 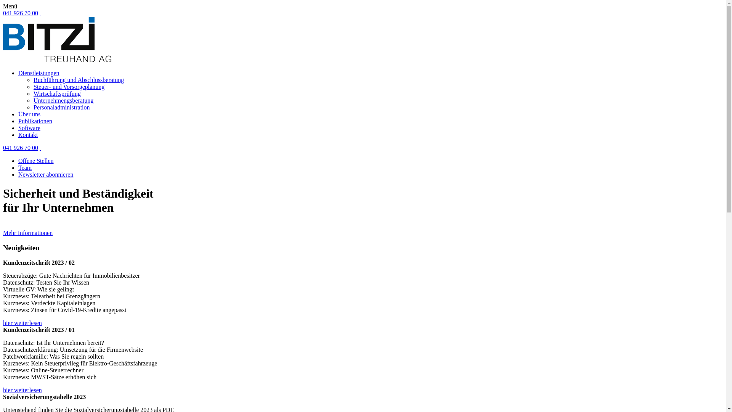 I want to click on Publikationen, so click(x=35, y=121).